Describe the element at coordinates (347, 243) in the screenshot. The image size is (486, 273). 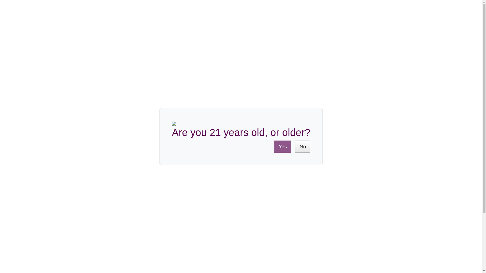
I see `SIGNUP` at that location.